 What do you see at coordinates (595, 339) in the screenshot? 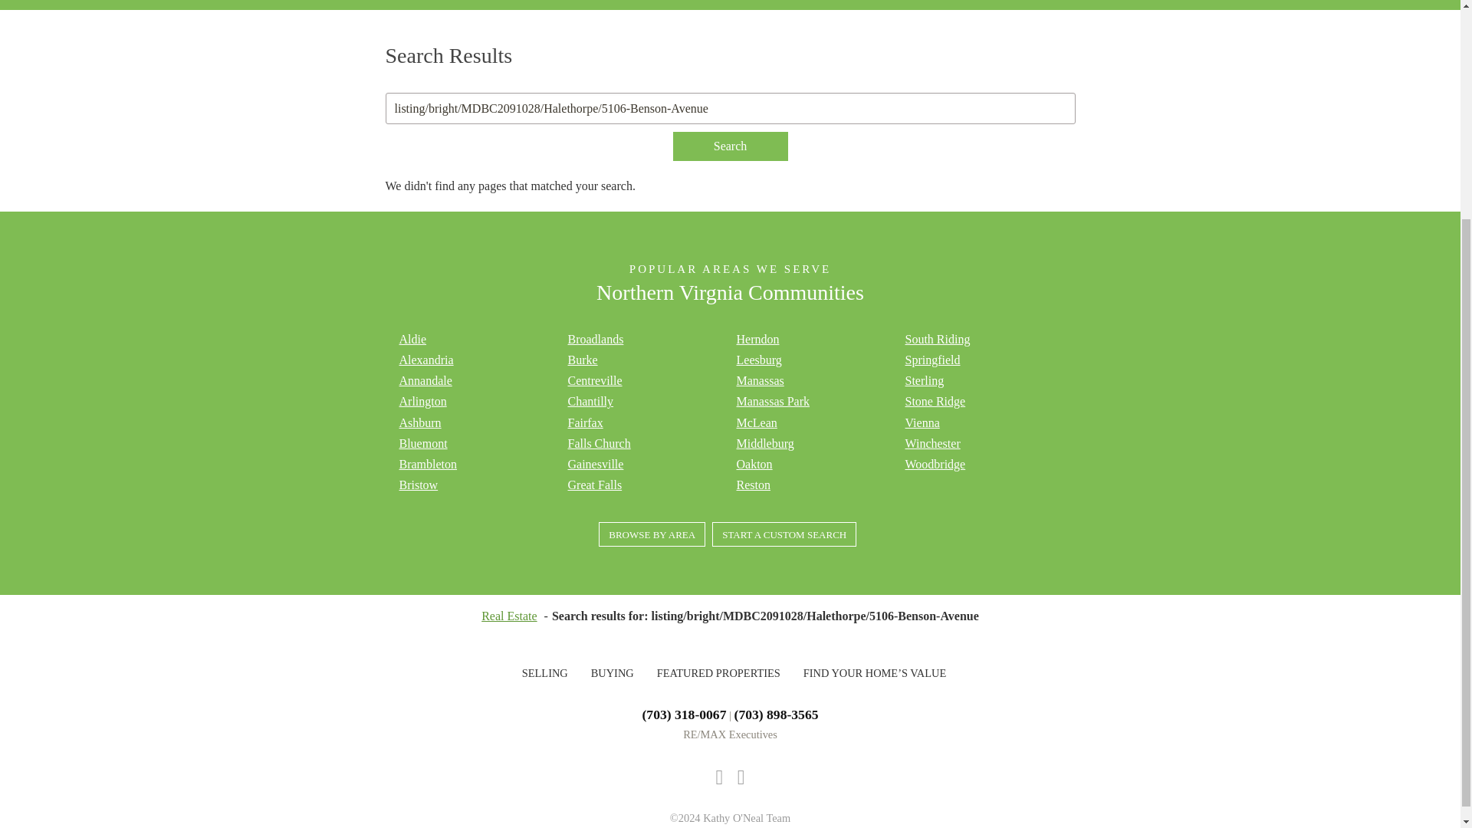
I see `Broadlands` at bounding box center [595, 339].